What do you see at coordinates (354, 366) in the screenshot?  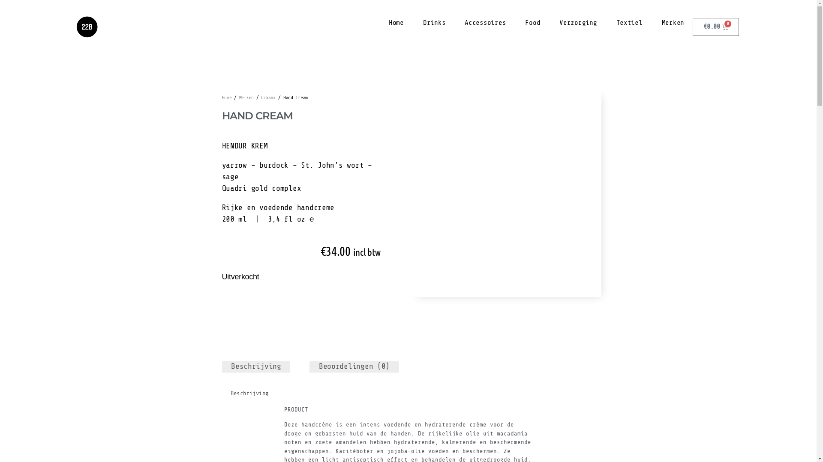 I see `Beoordelingen (0)` at bounding box center [354, 366].